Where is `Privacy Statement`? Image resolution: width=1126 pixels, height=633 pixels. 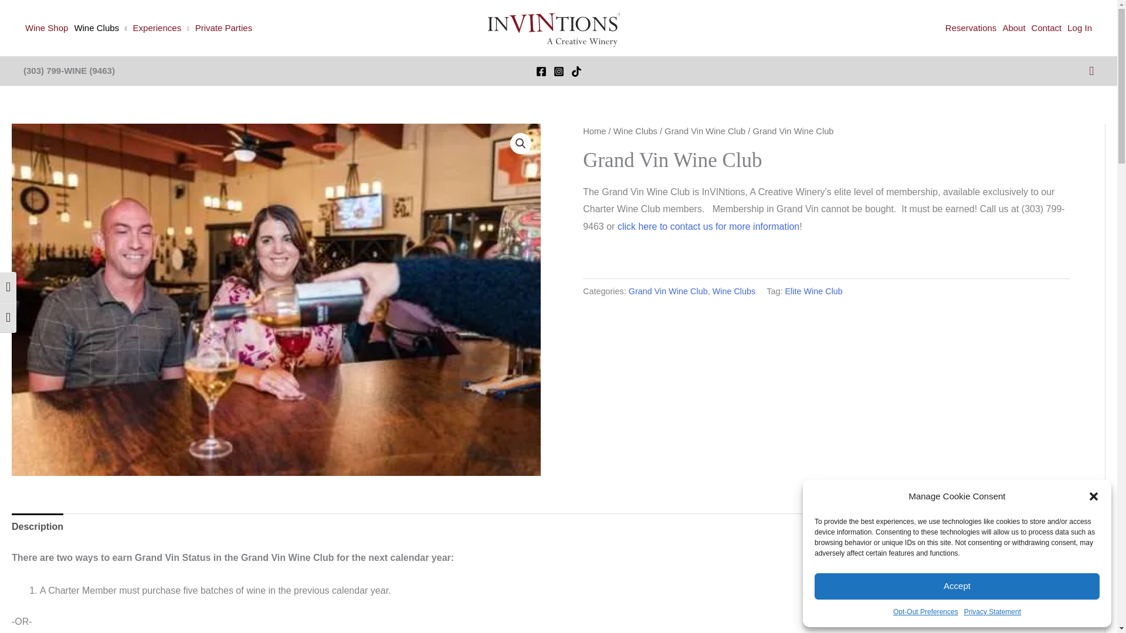 Privacy Statement is located at coordinates (992, 612).